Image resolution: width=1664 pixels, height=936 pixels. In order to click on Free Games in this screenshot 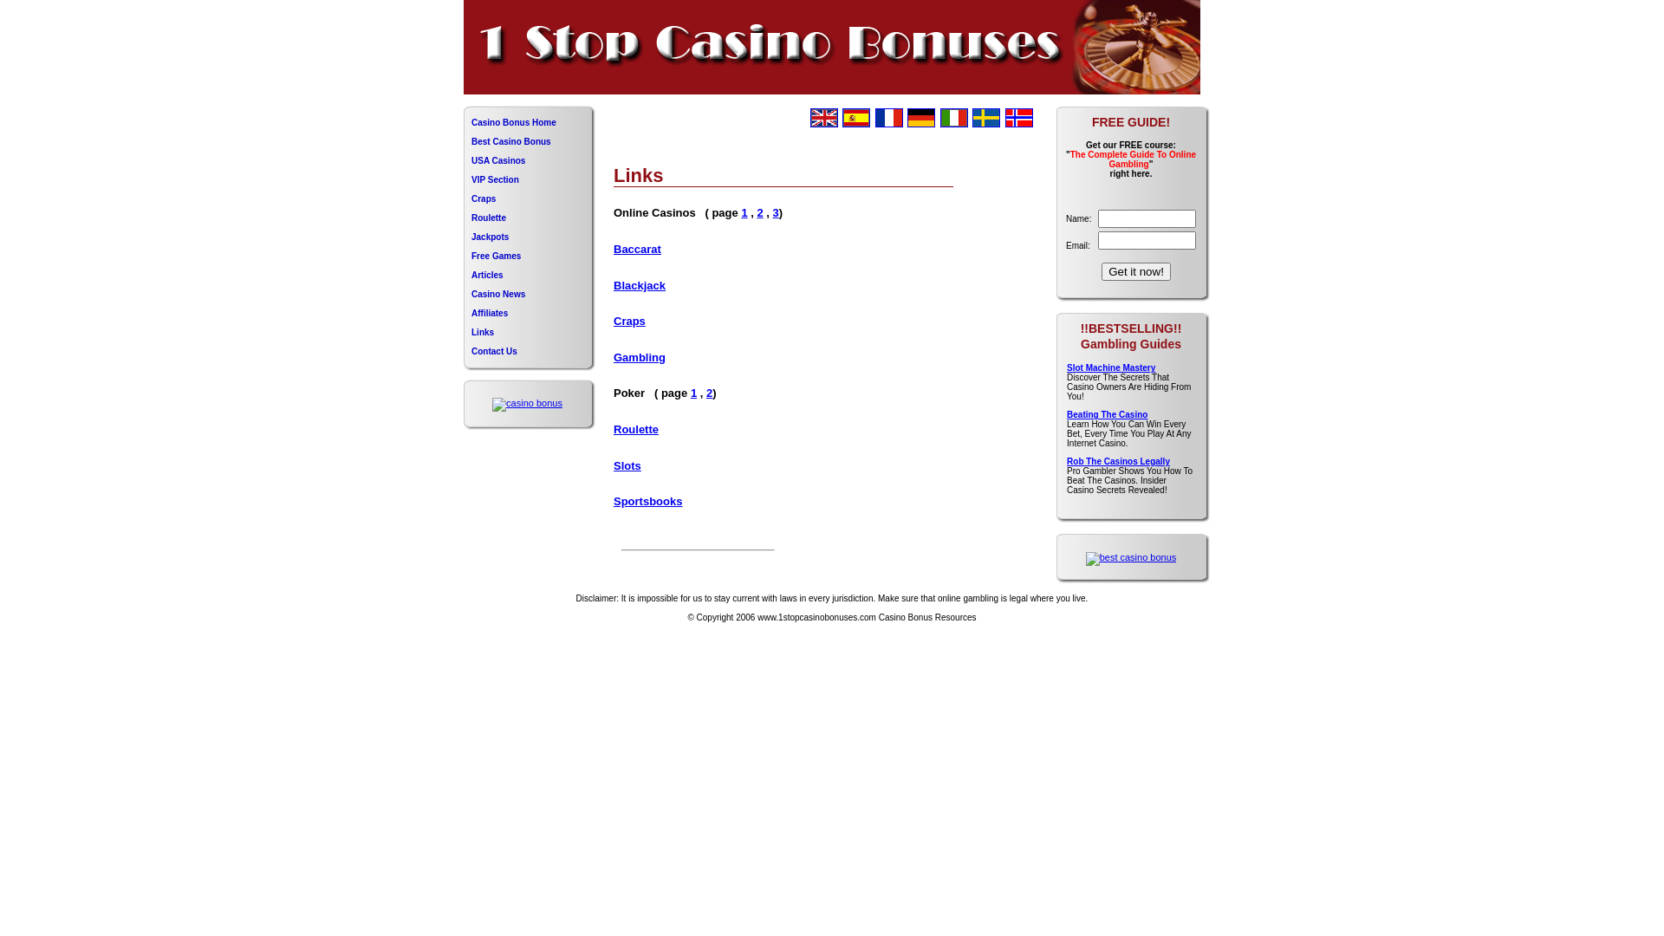, I will do `click(529, 257)`.